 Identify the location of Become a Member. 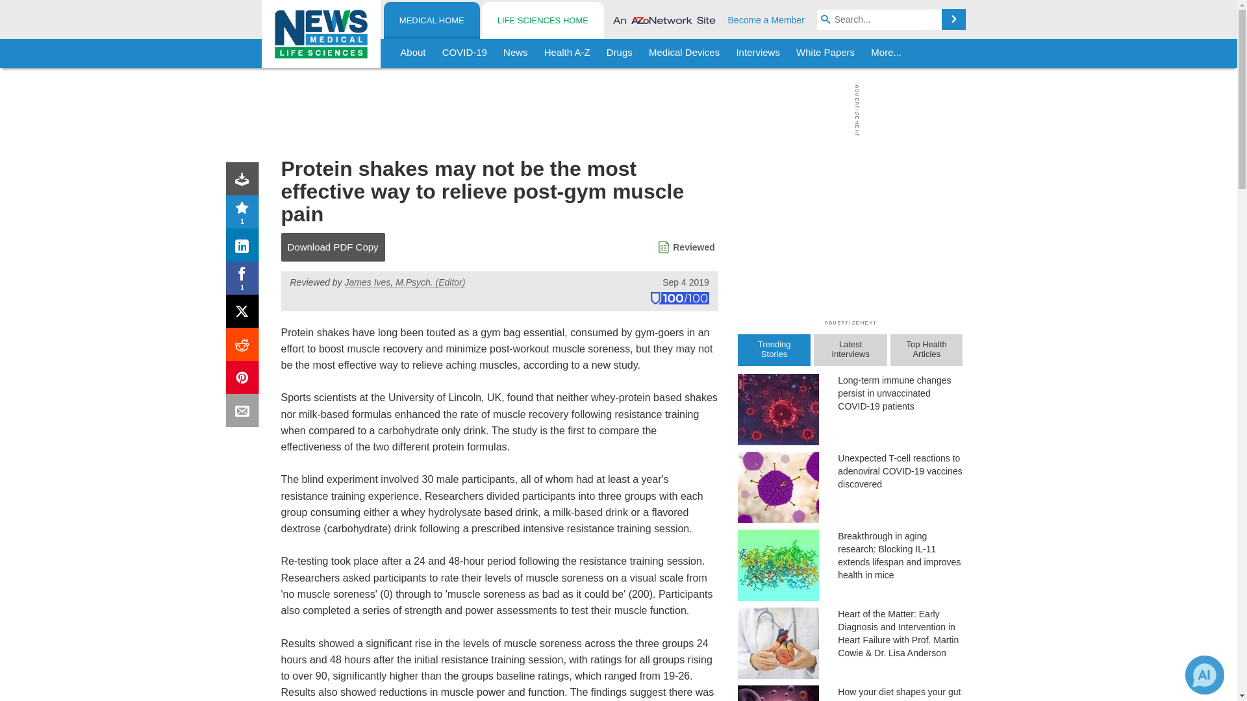
(766, 19).